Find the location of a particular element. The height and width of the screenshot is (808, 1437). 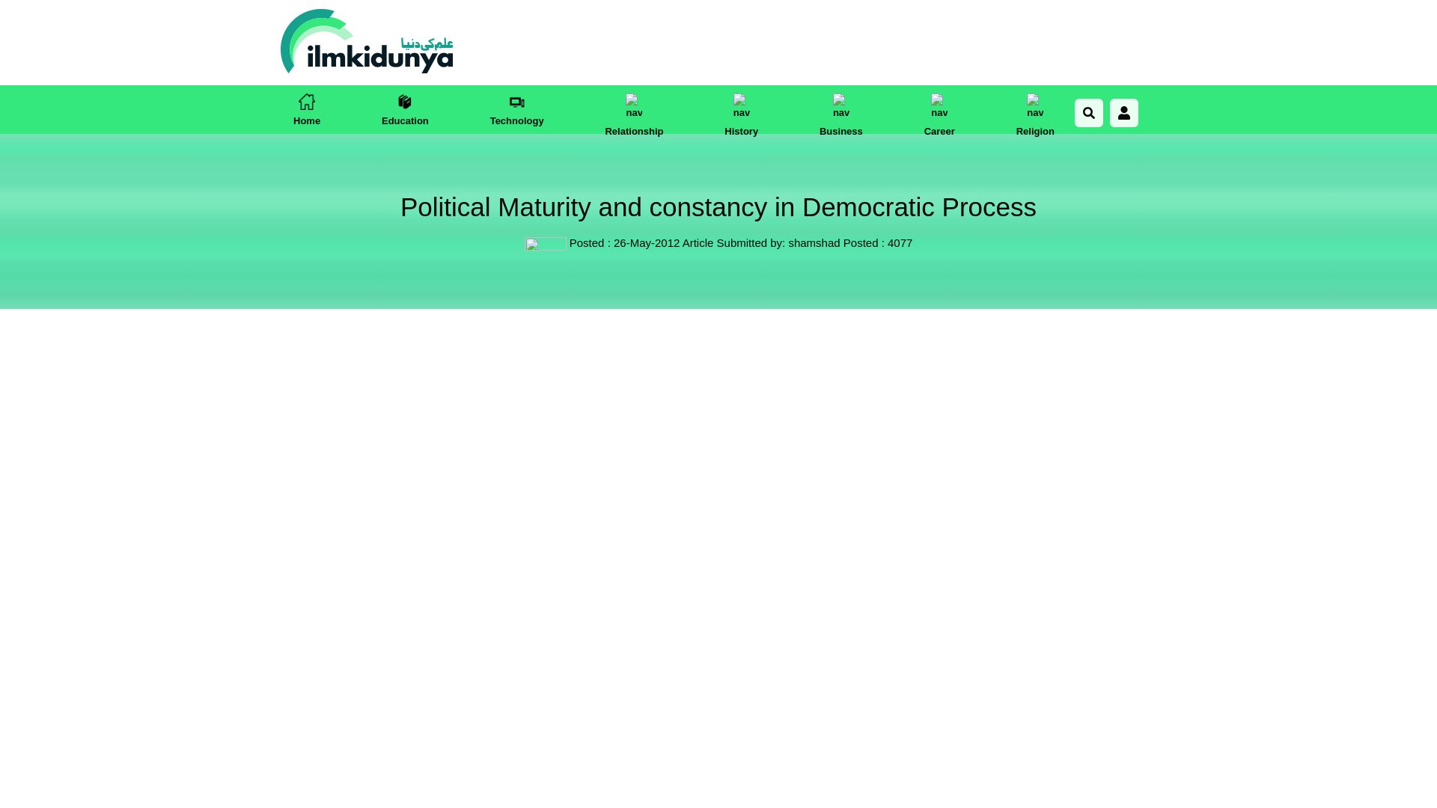

Relationship is located at coordinates (633, 114).